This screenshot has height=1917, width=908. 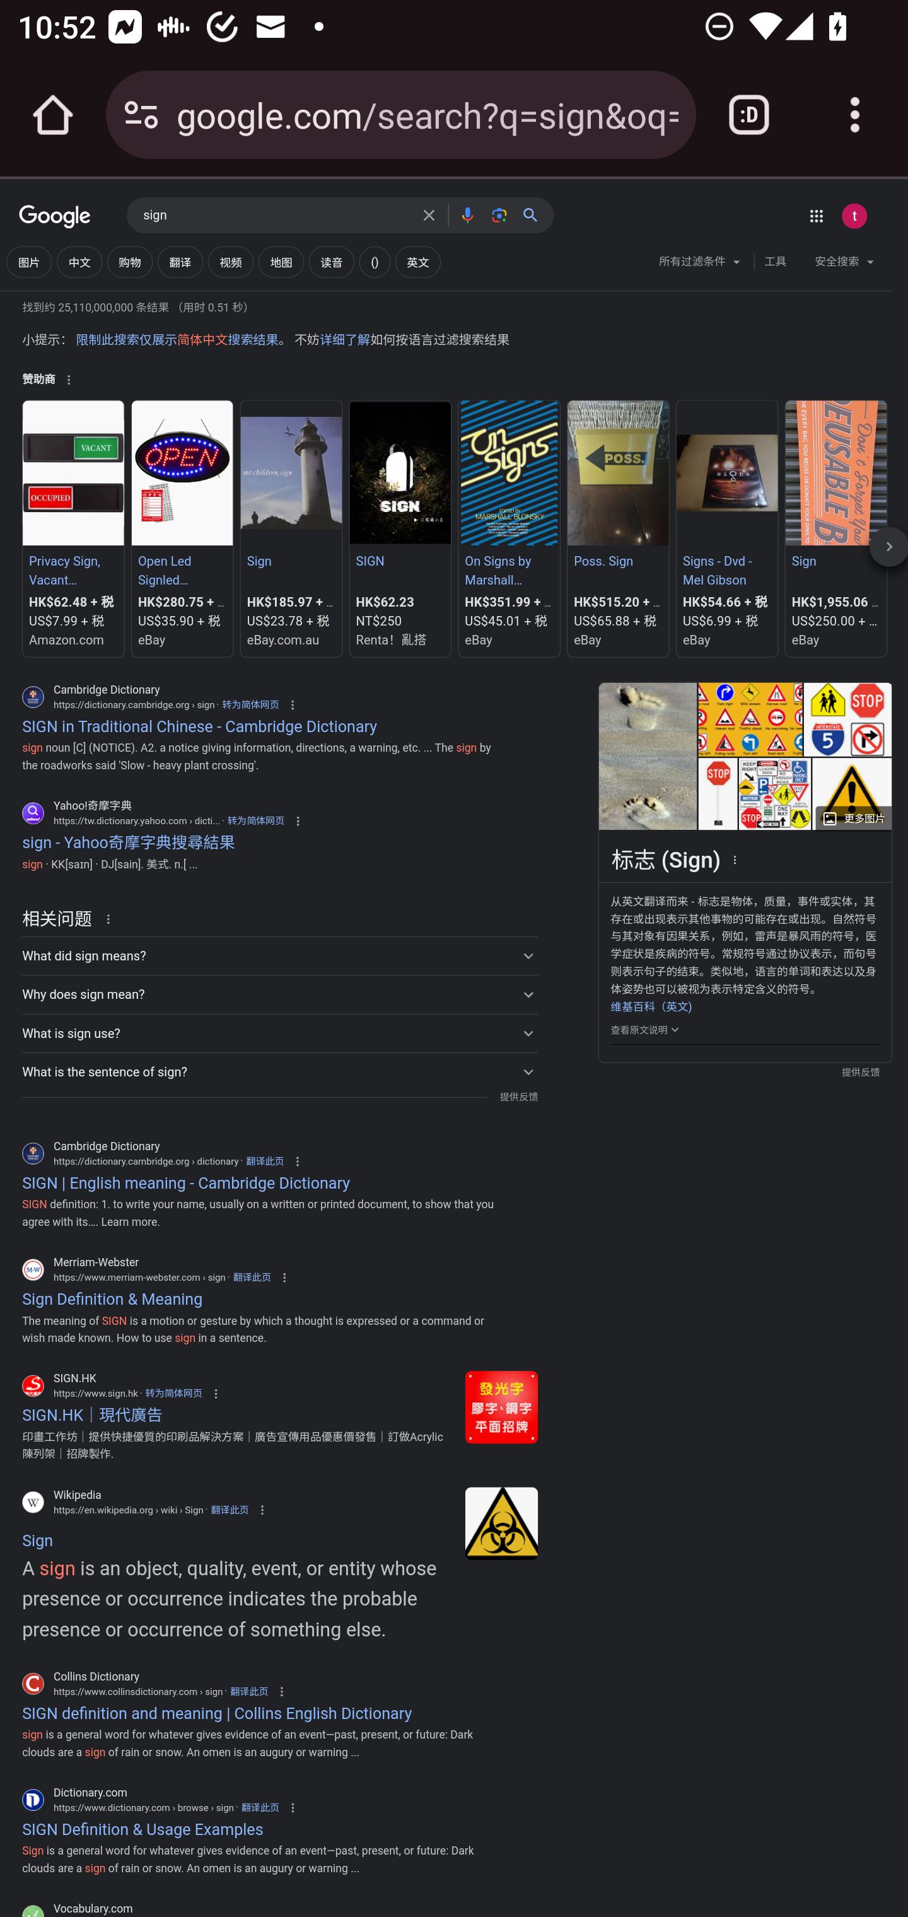 What do you see at coordinates (291, 528) in the screenshot?
I see `Sign在eBay.com.au的售价仅为 HK$185.97 + 税` at bounding box center [291, 528].